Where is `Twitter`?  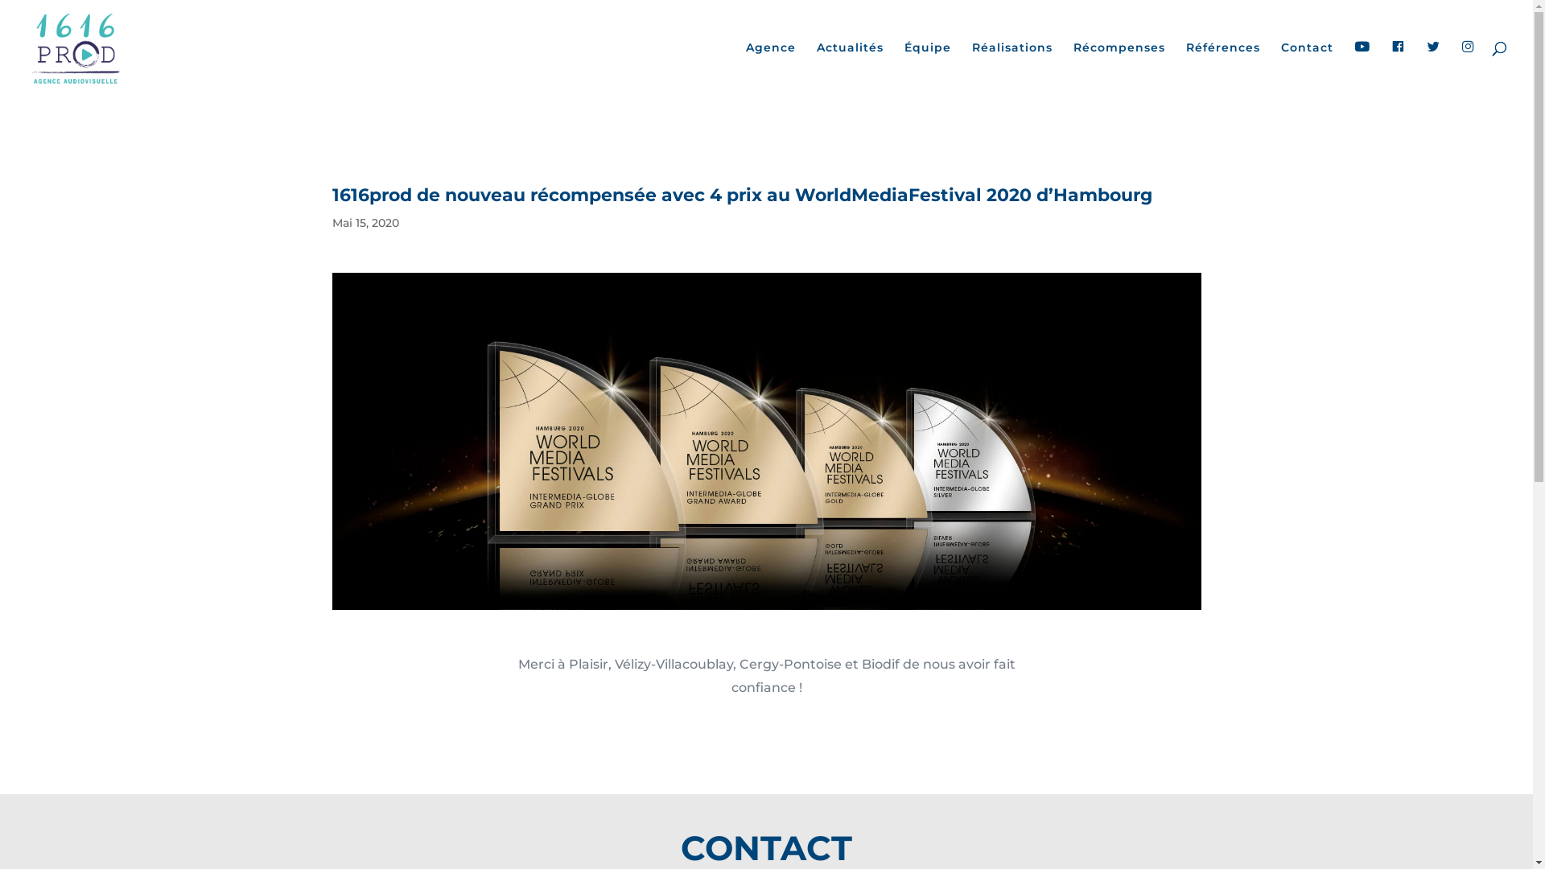
Twitter is located at coordinates (1434, 69).